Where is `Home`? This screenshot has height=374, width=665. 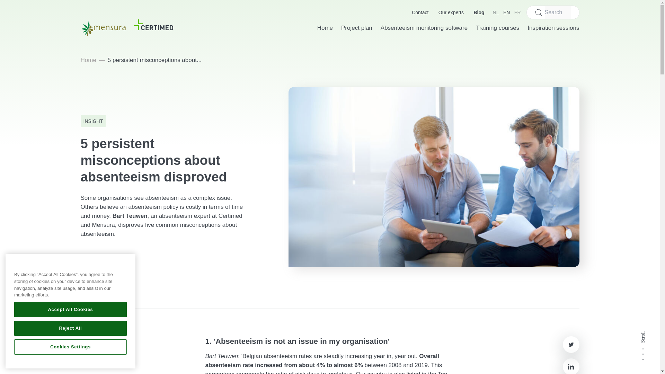
Home is located at coordinates (88, 60).